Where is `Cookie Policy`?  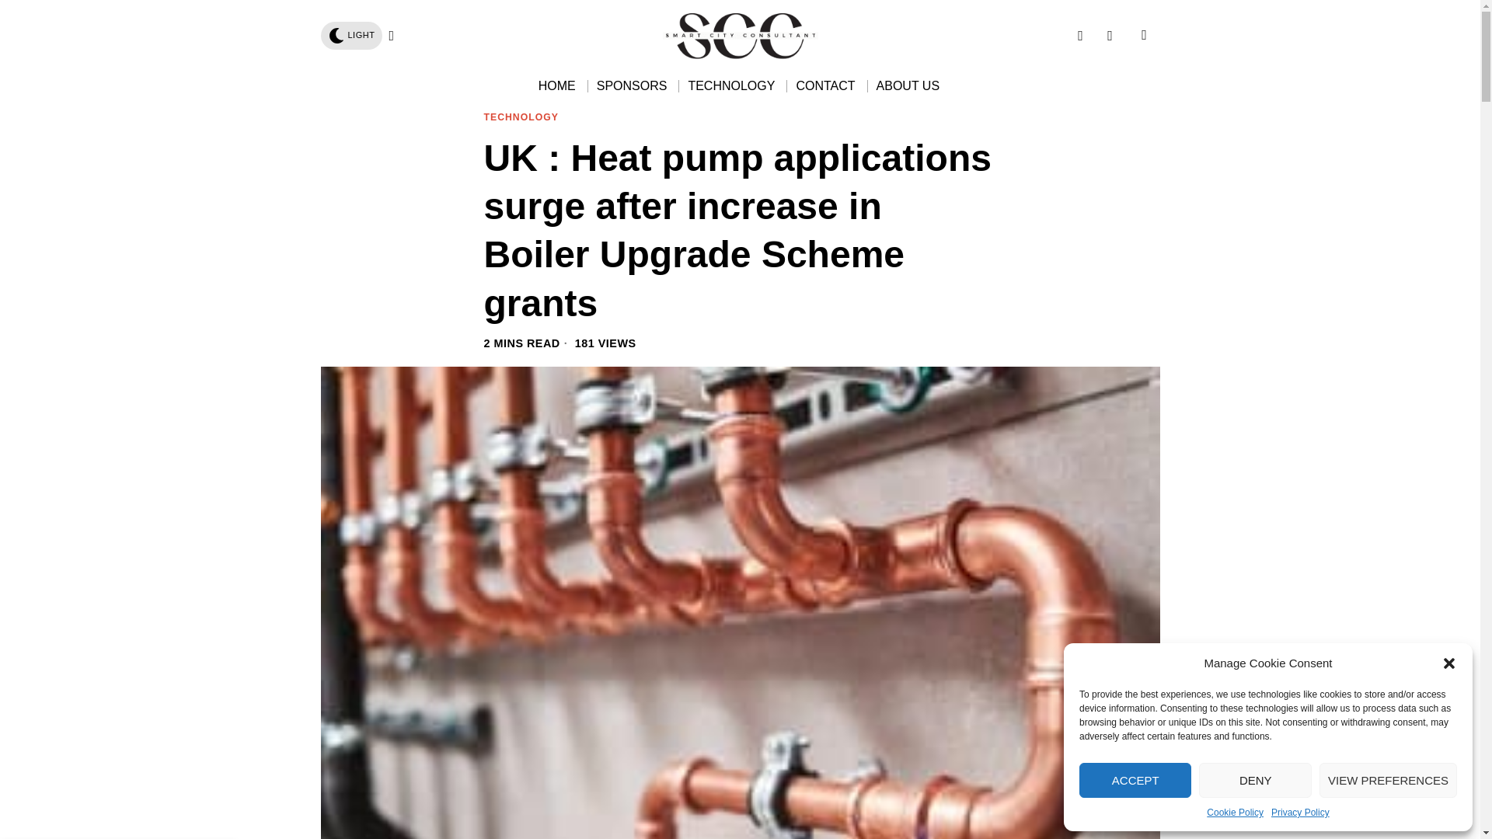
Cookie Policy is located at coordinates (1236, 813).